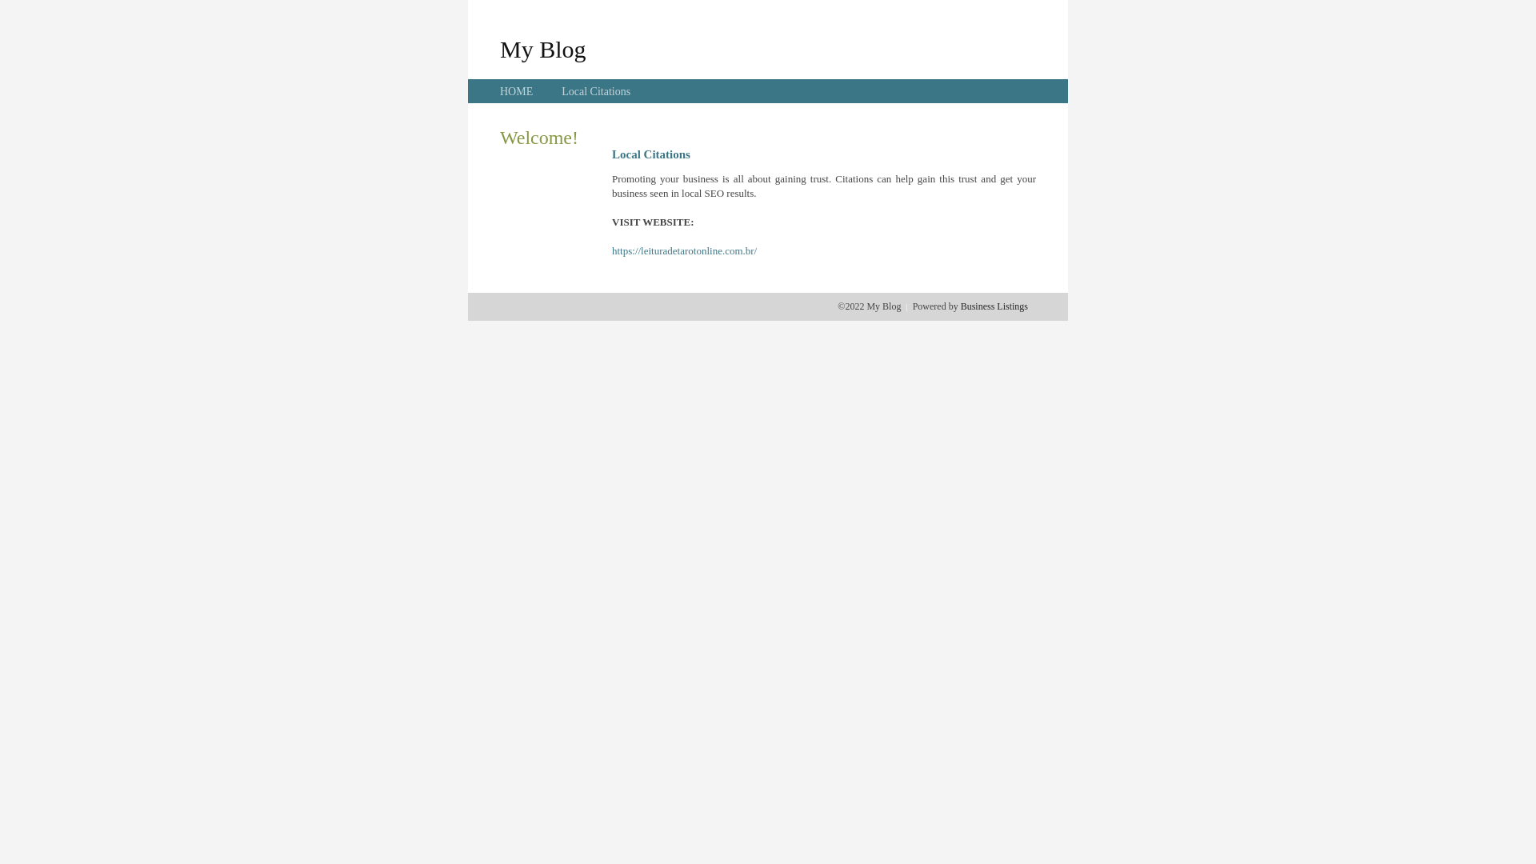 The width and height of the screenshot is (1536, 864). I want to click on Local Citations, so click(596, 91).